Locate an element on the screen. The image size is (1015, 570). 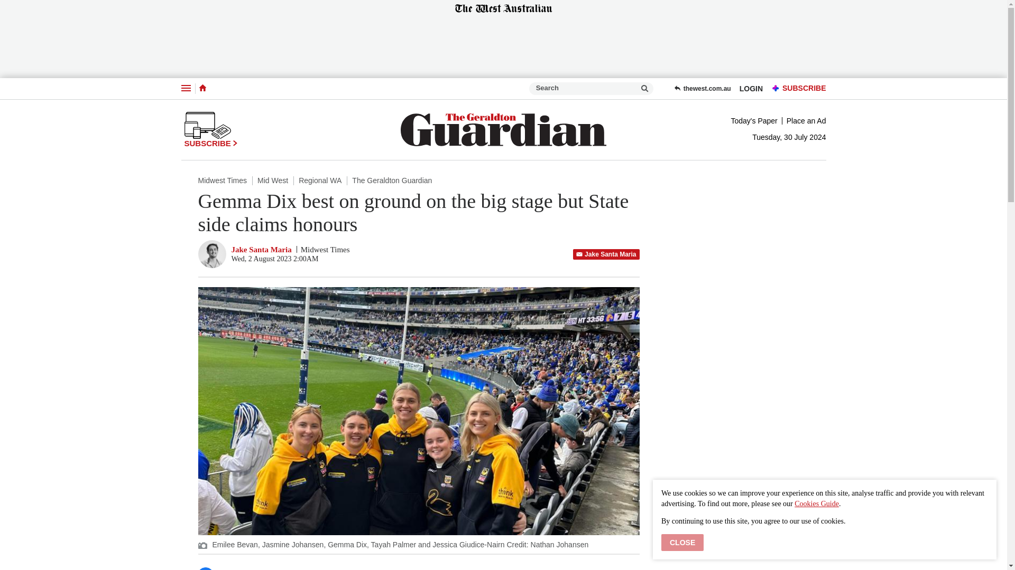
PREMIUMSUBSCRIBE is located at coordinates (796, 88).